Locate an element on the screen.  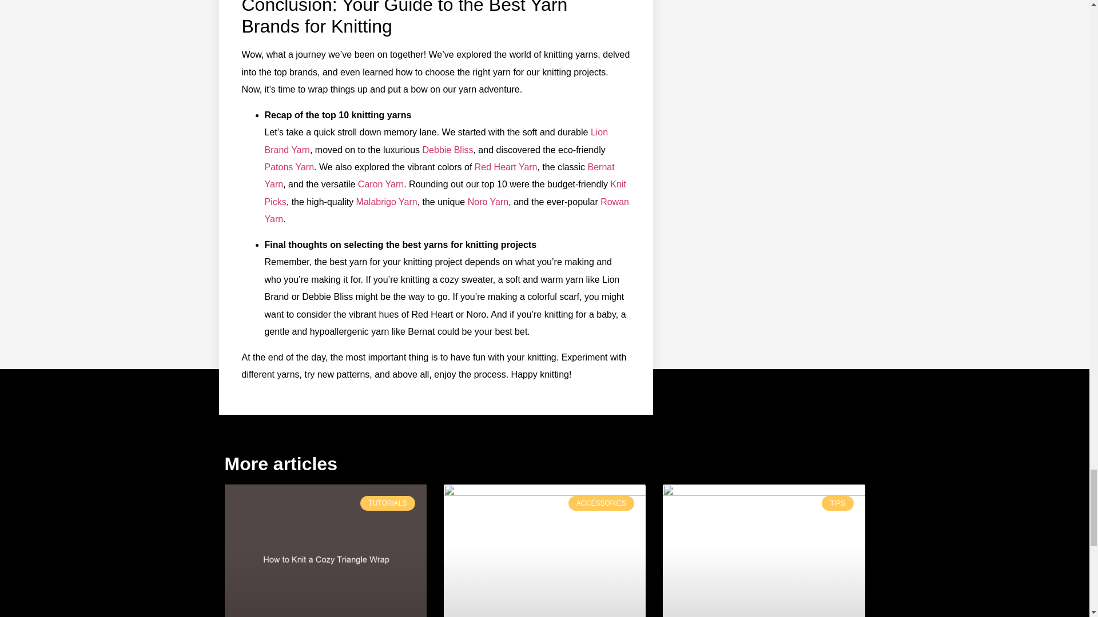
Red Heart Yarn is located at coordinates (506, 167).